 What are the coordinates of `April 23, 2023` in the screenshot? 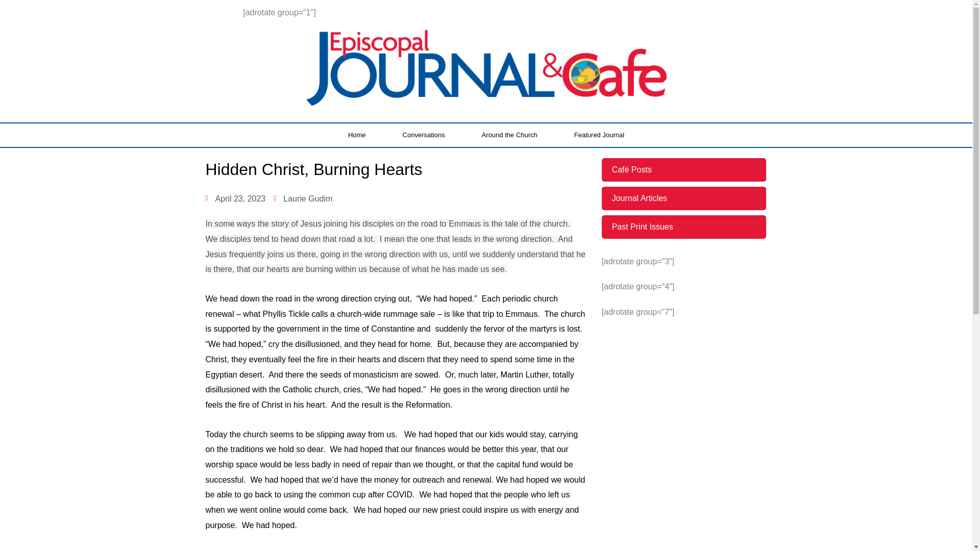 It's located at (235, 198).